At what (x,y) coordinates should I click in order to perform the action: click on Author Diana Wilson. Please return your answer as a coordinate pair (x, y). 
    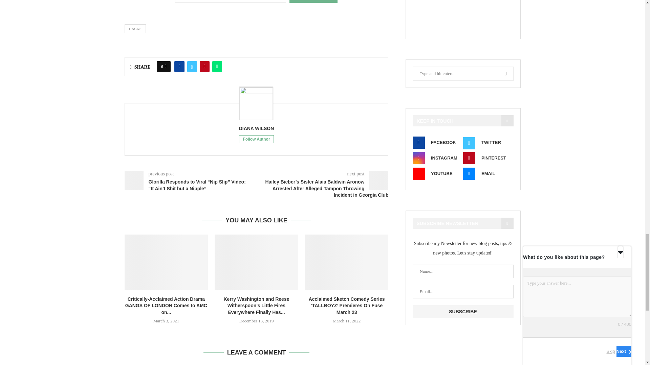
    Looking at the image, I should click on (257, 128).